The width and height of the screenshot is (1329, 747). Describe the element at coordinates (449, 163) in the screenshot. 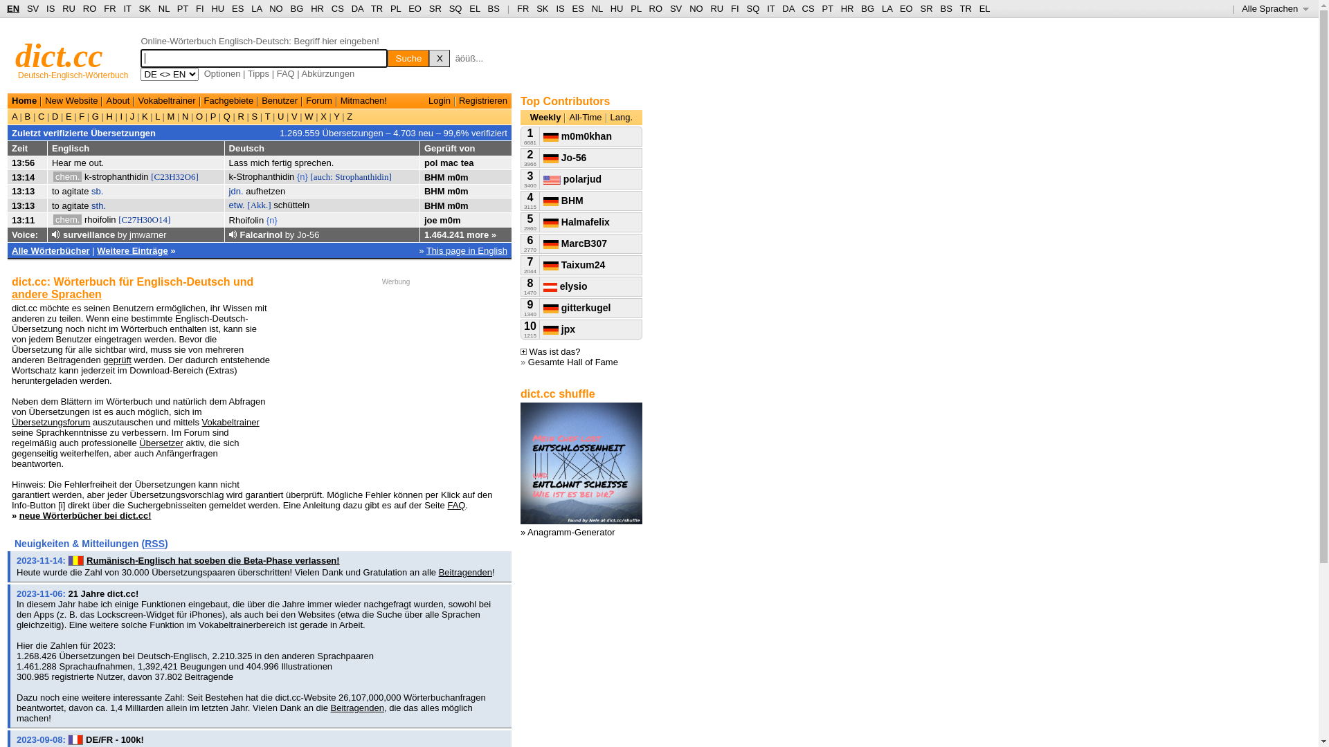

I see `mac` at that location.